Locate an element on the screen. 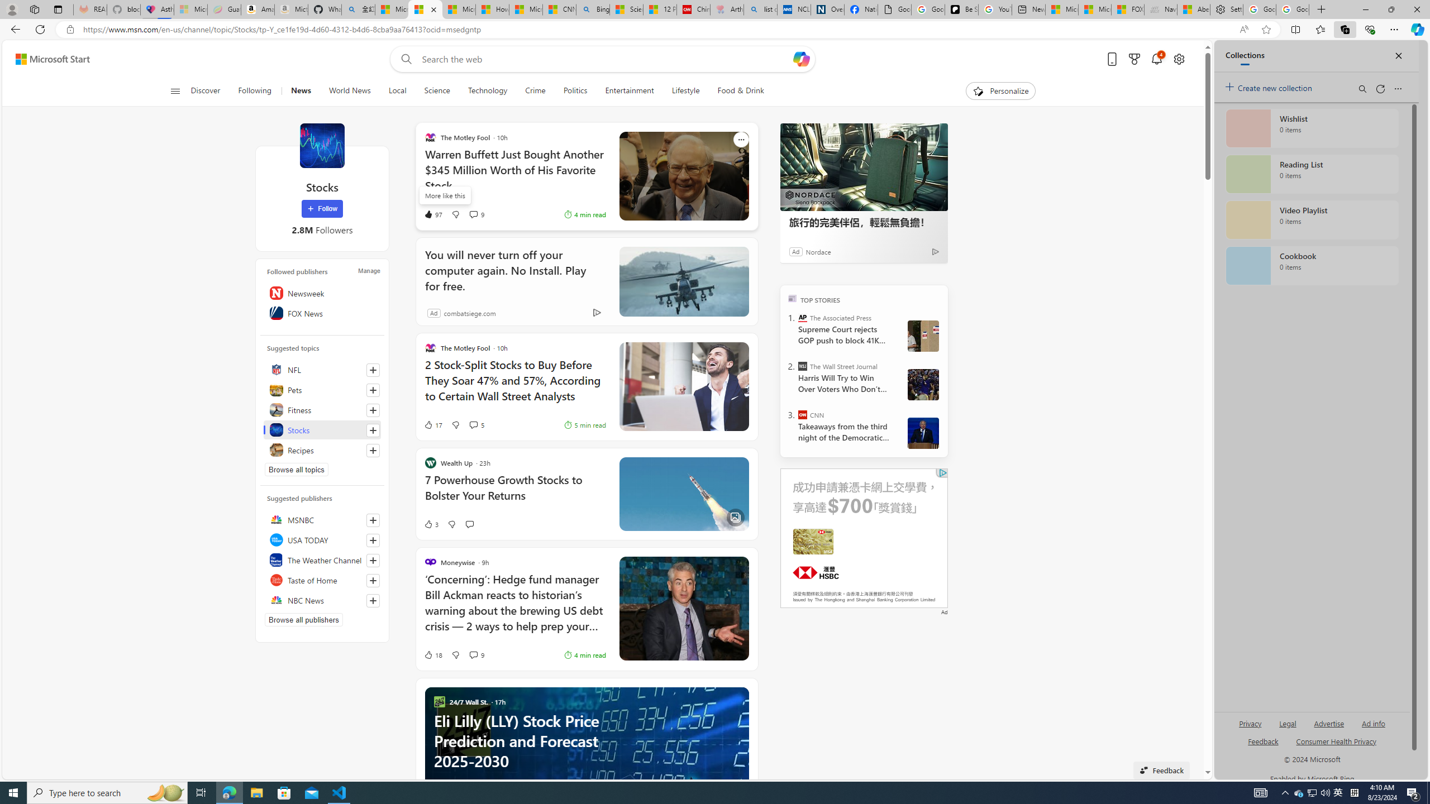 This screenshot has height=804, width=1430. View comments 5 Comment is located at coordinates (473, 424).